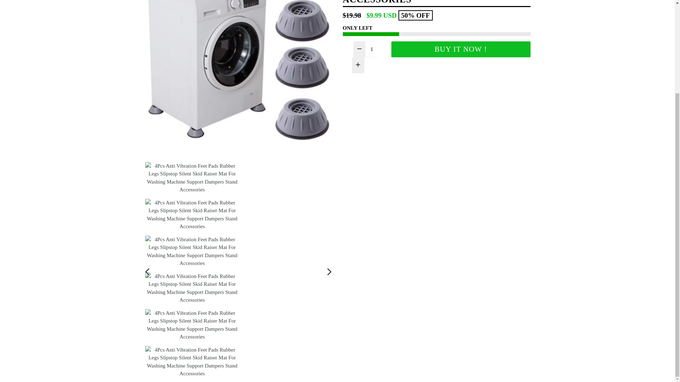 This screenshot has height=382, width=680. I want to click on PREVIOUS SLIDE, so click(147, 271).